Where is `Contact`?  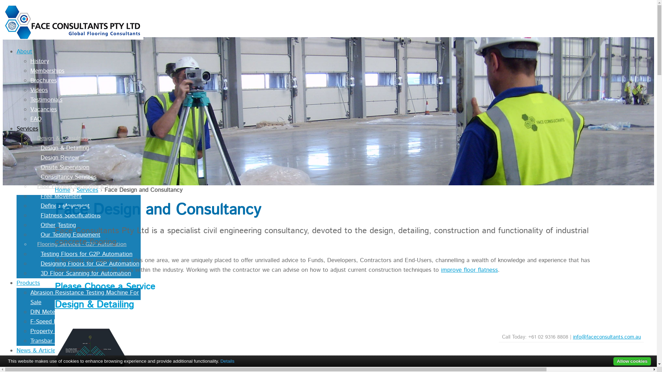 Contact is located at coordinates (27, 360).